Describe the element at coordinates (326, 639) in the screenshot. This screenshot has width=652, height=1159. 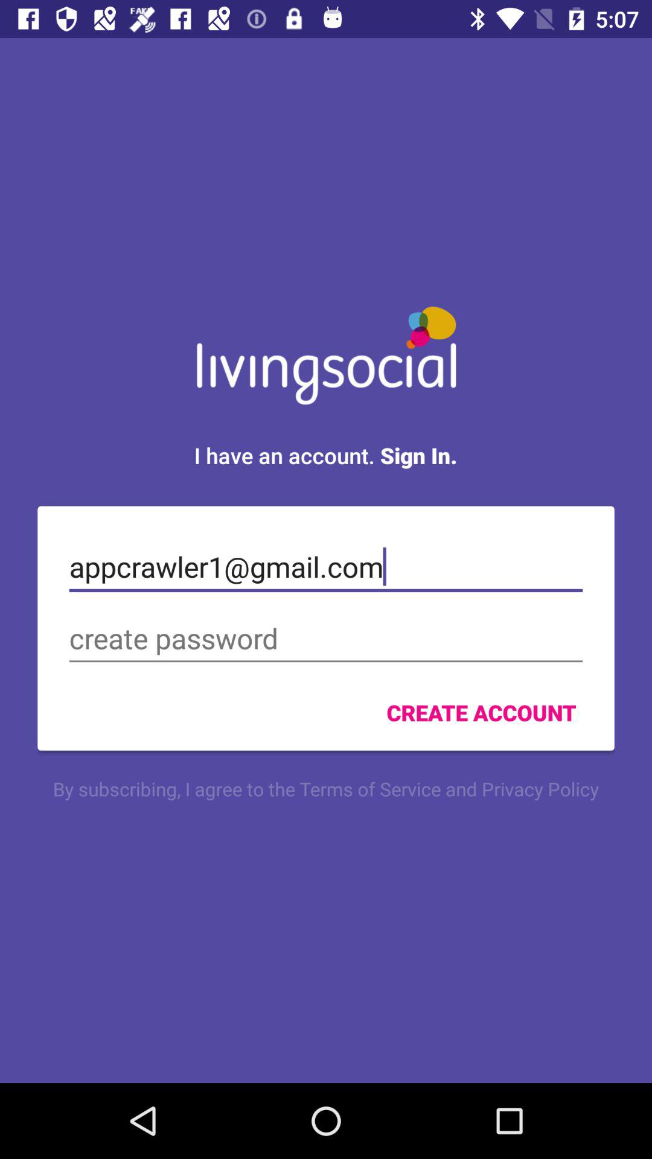
I see `open item above the create account` at that location.